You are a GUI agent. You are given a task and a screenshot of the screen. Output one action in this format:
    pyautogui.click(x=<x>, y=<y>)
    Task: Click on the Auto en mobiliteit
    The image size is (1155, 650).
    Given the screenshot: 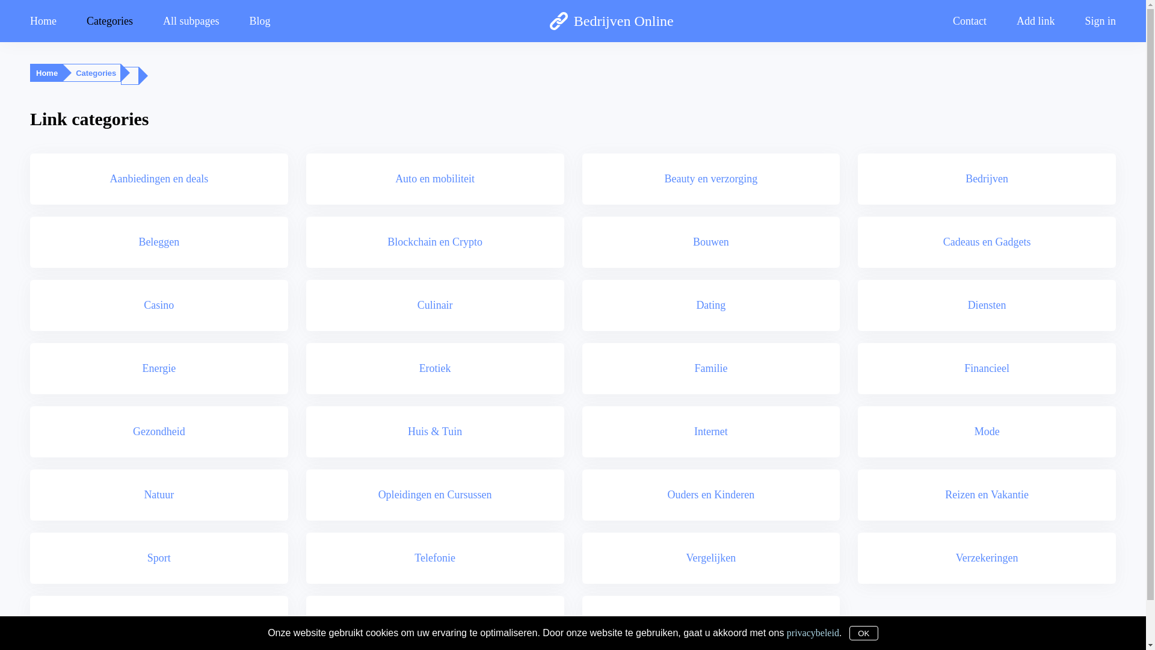 What is the action you would take?
    pyautogui.click(x=435, y=178)
    